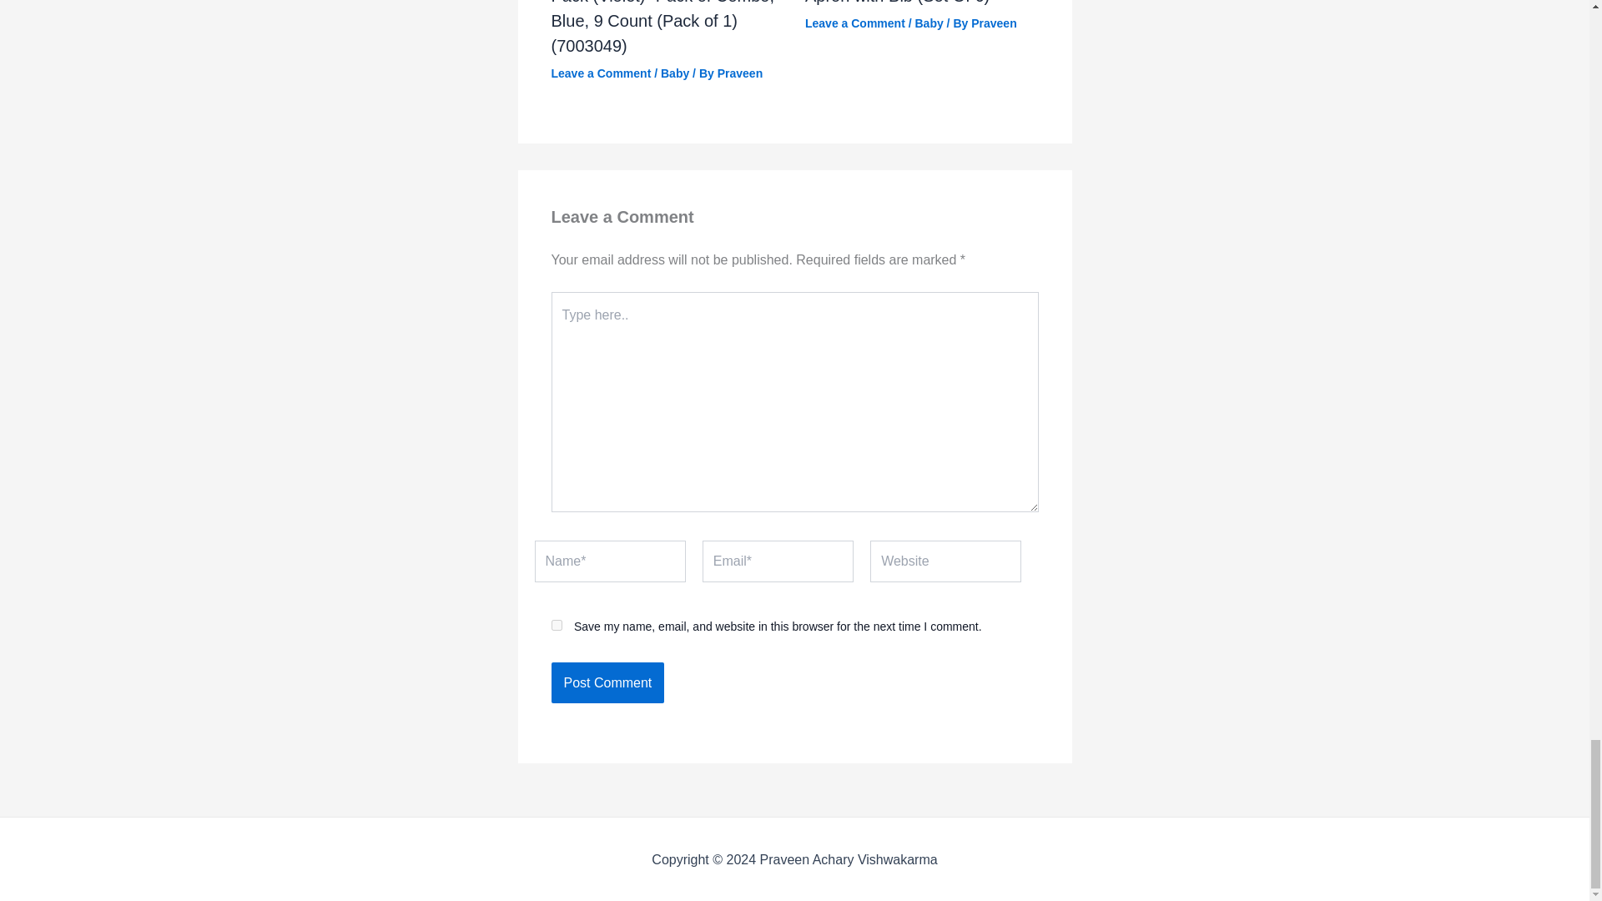 The width and height of the screenshot is (1602, 901). I want to click on View all posts by Praveen, so click(993, 23).